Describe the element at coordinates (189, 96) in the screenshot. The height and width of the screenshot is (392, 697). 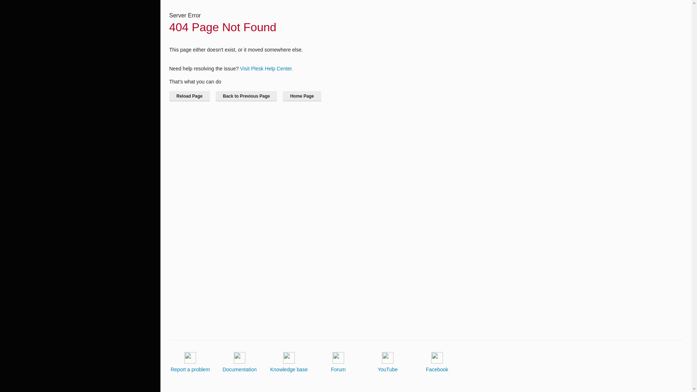
I see `Reload Page` at that location.